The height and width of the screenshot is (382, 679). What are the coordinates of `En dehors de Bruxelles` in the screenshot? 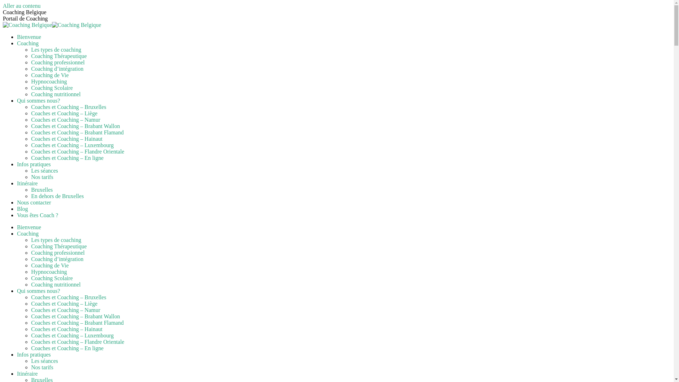 It's located at (57, 196).